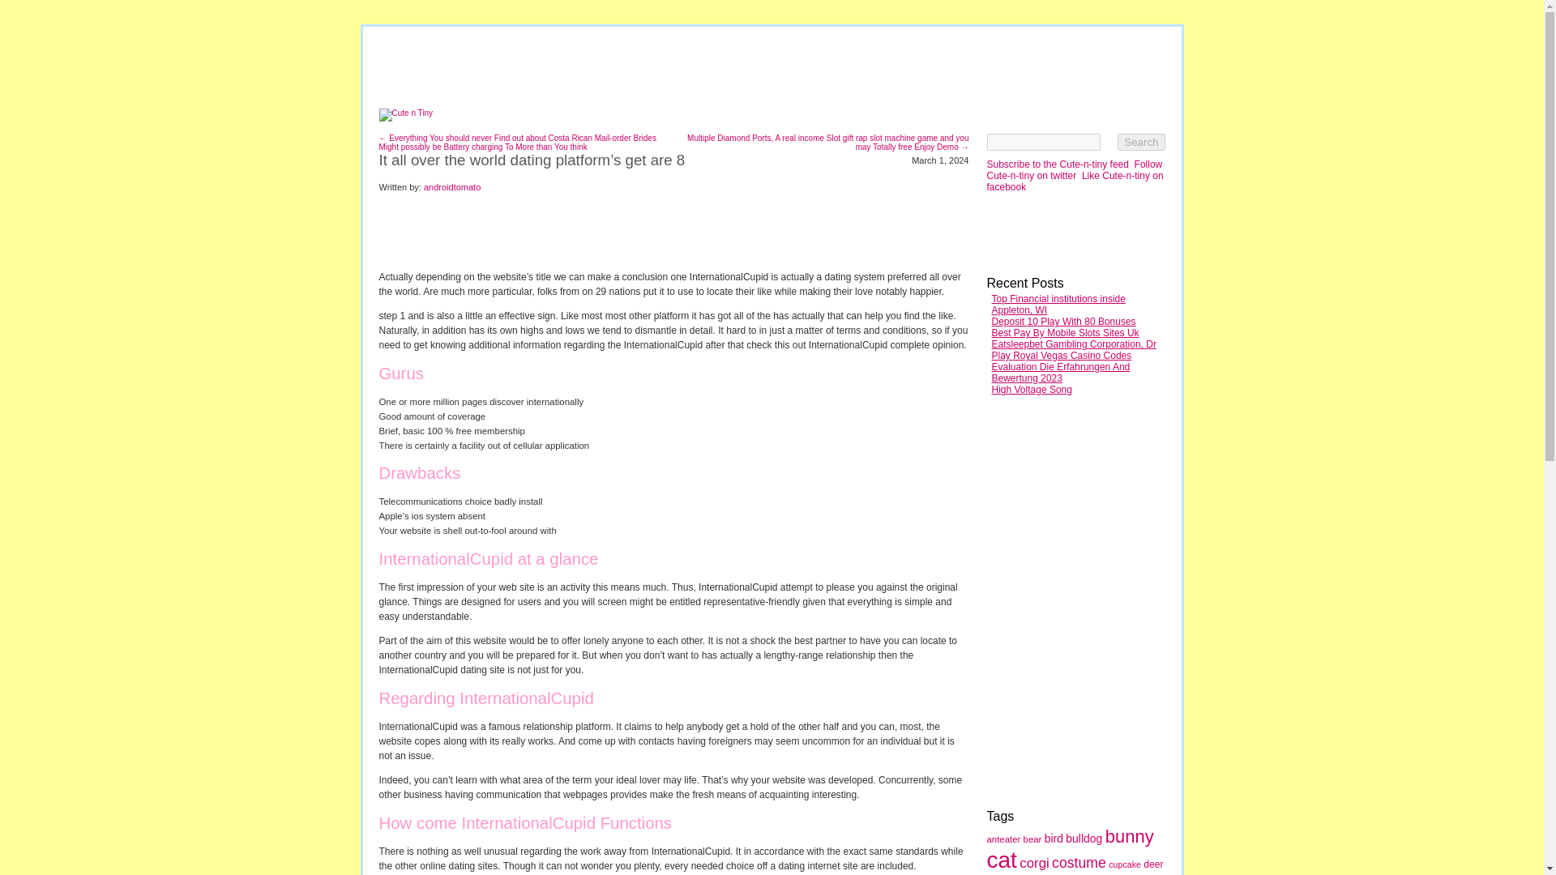 Image resolution: width=1556 pixels, height=875 pixels. What do you see at coordinates (1124, 864) in the screenshot?
I see `cupcake` at bounding box center [1124, 864].